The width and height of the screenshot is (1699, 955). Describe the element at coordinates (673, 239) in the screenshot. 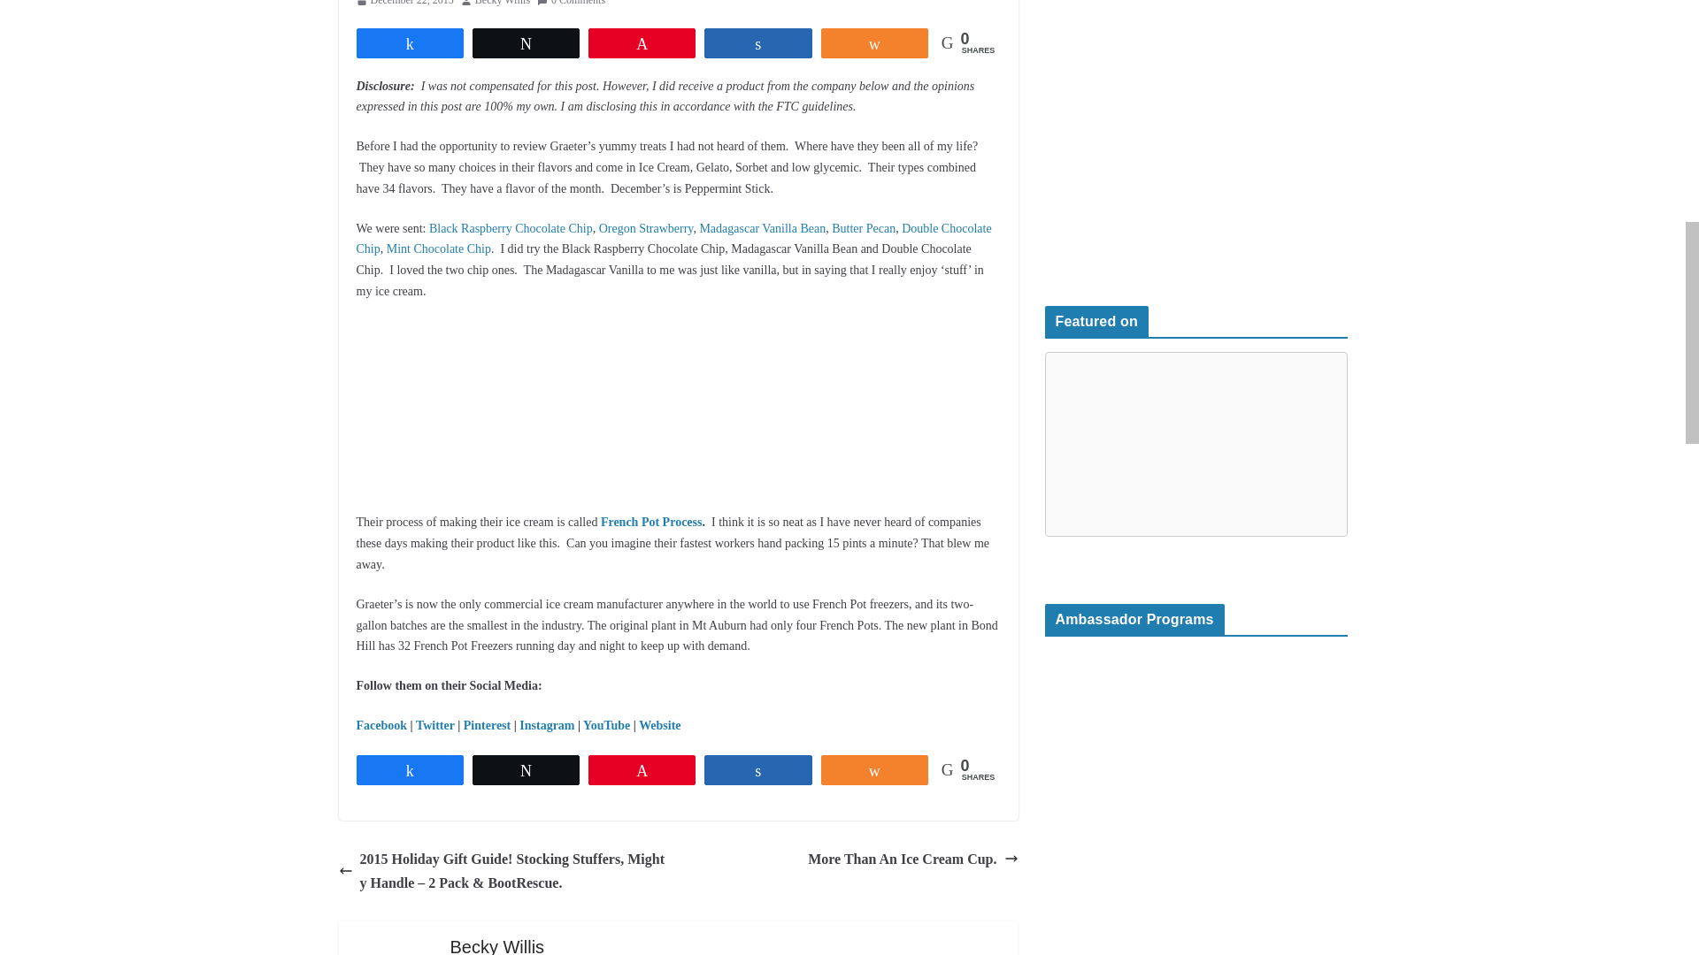

I see `Double Chocolate Chip` at that location.